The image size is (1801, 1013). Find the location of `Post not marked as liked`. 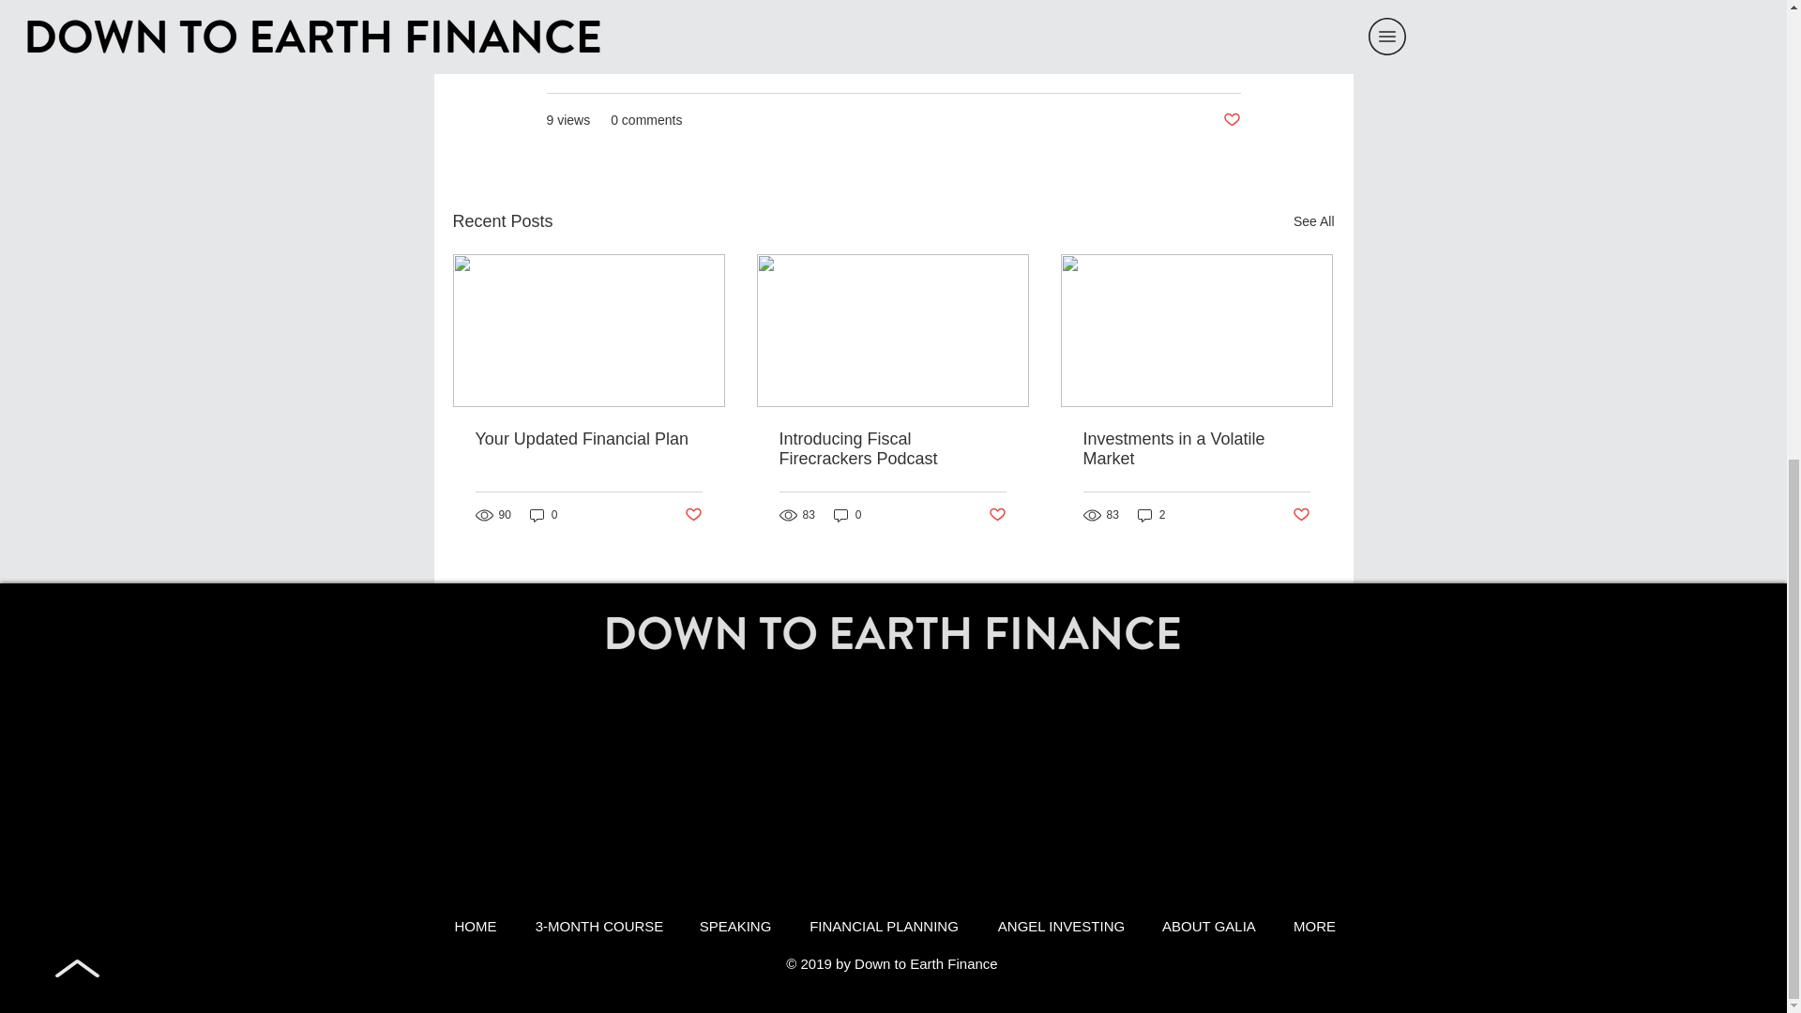

Post not marked as liked is located at coordinates (998, 515).